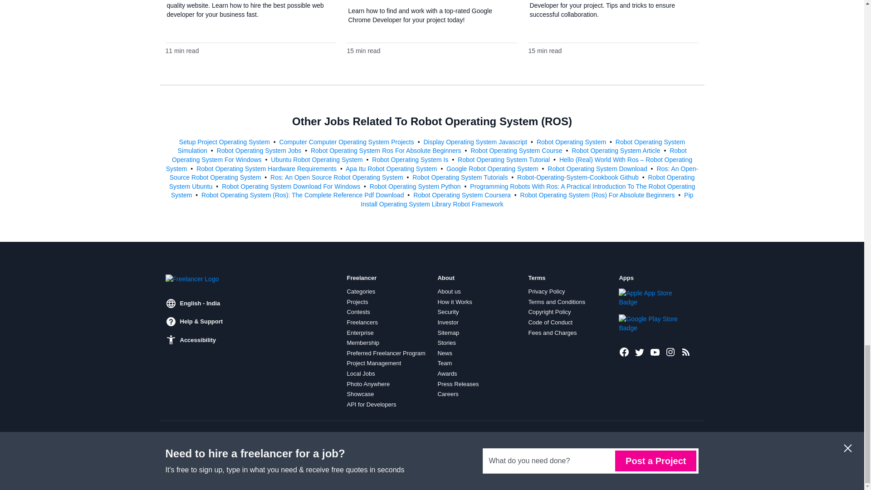  What do you see at coordinates (655, 352) in the screenshot?
I see `Freelancer on Youtube` at bounding box center [655, 352].